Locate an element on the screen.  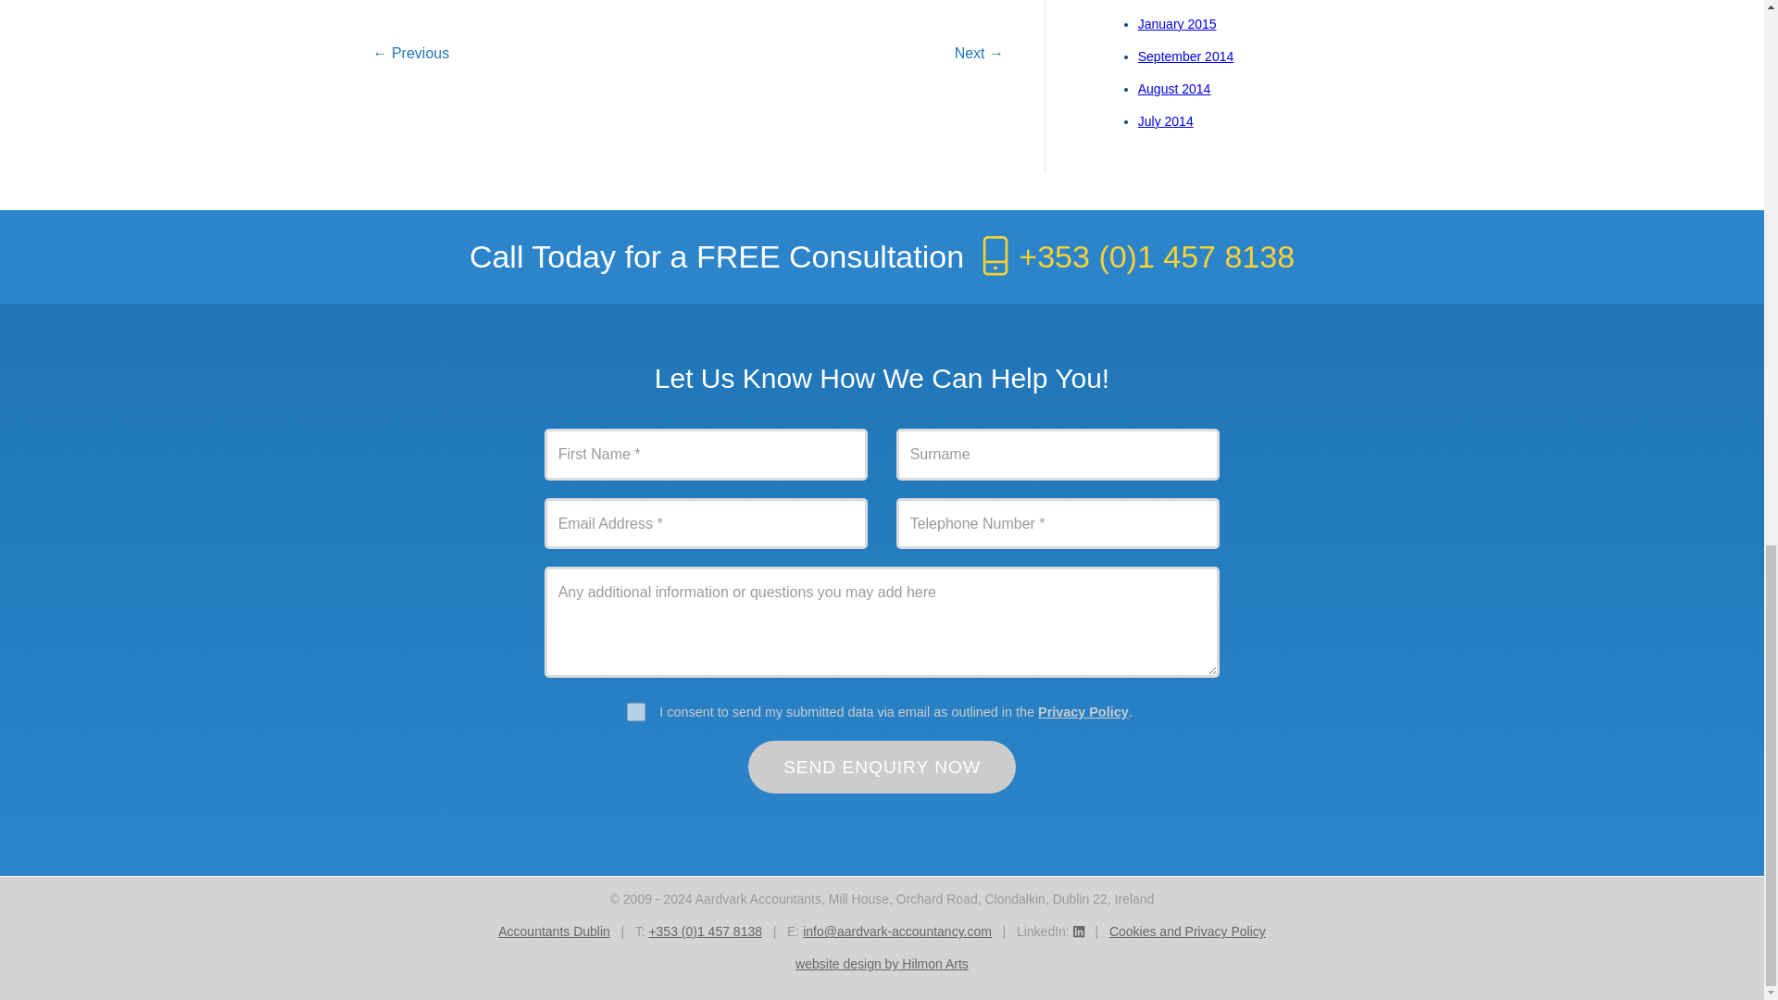
Accountants Dublin is located at coordinates (554, 931).